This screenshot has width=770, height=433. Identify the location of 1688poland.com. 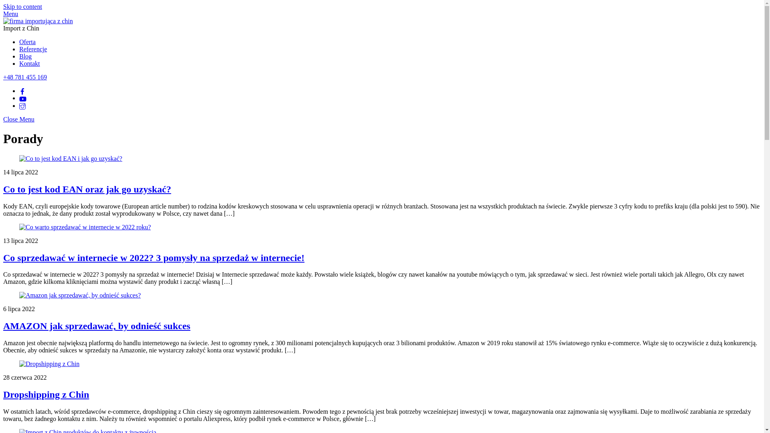
(38, 21).